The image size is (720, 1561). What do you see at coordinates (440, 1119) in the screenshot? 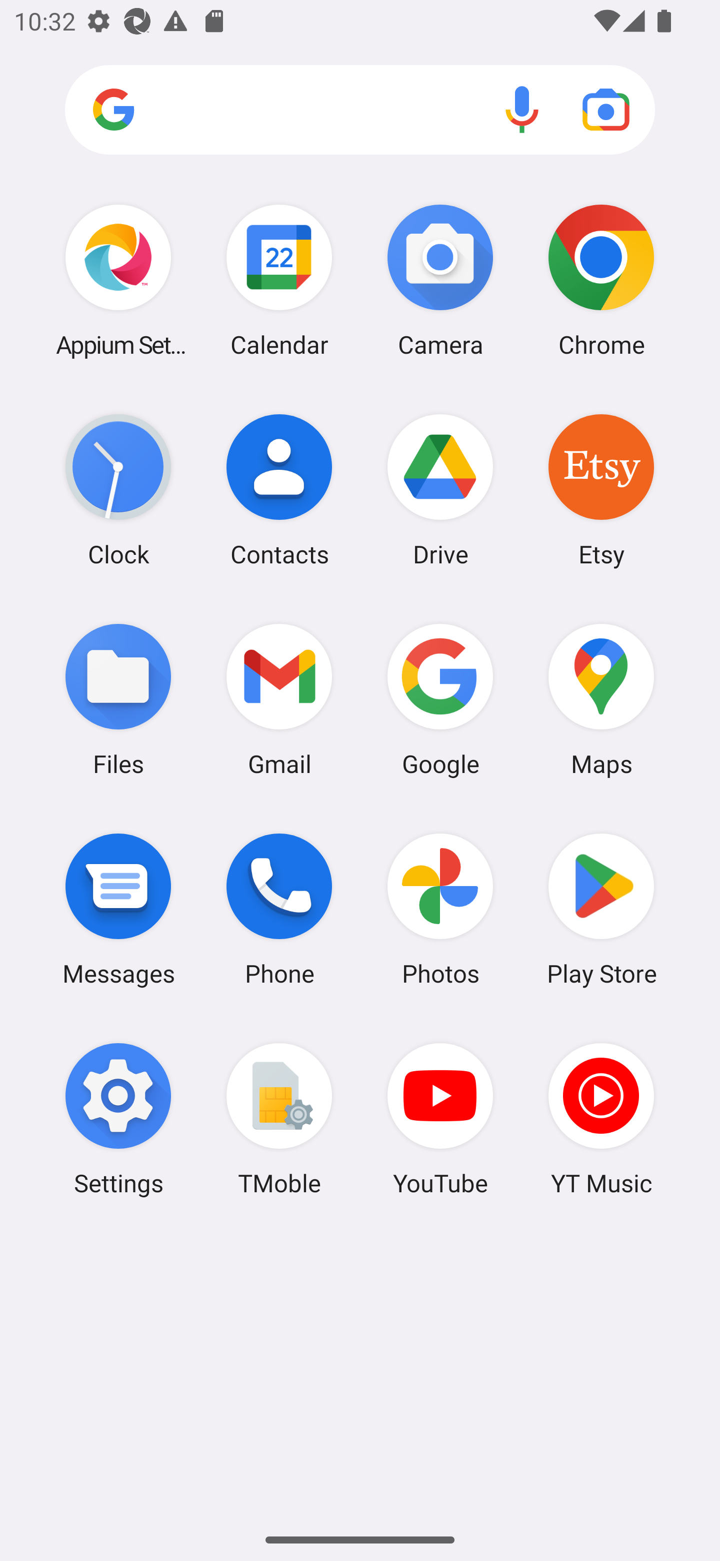
I see `YouTube` at bounding box center [440, 1119].